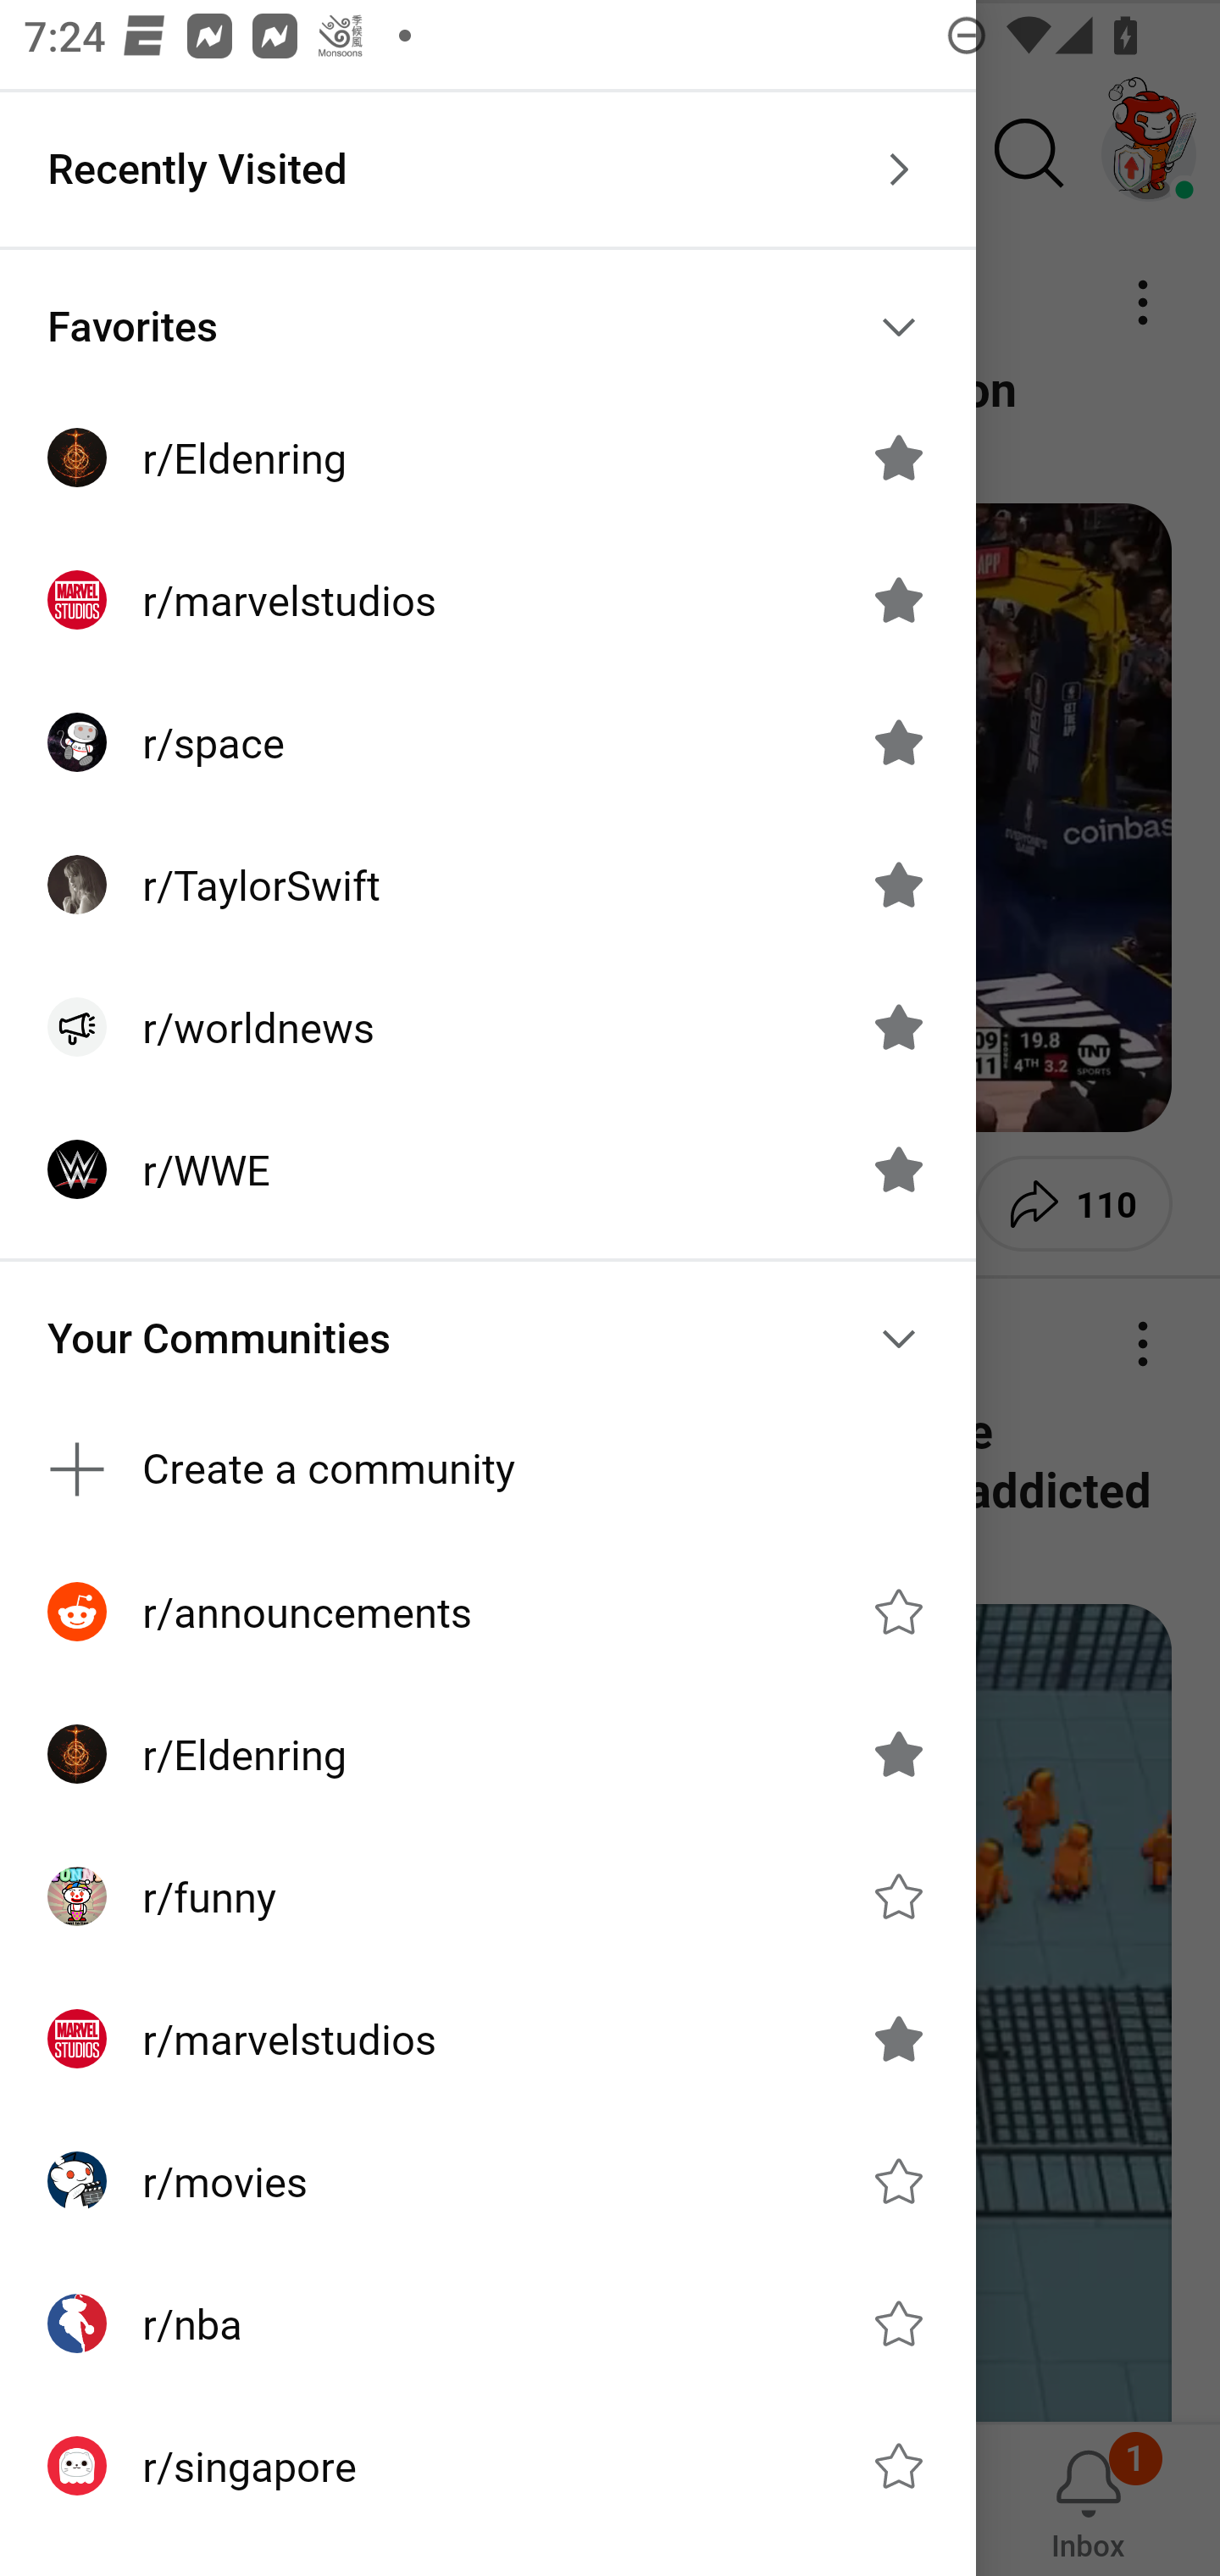 This screenshot has width=1220, height=2576. Describe the element at coordinates (898, 2039) in the screenshot. I see `Unfavorite r/marvelstudios` at that location.